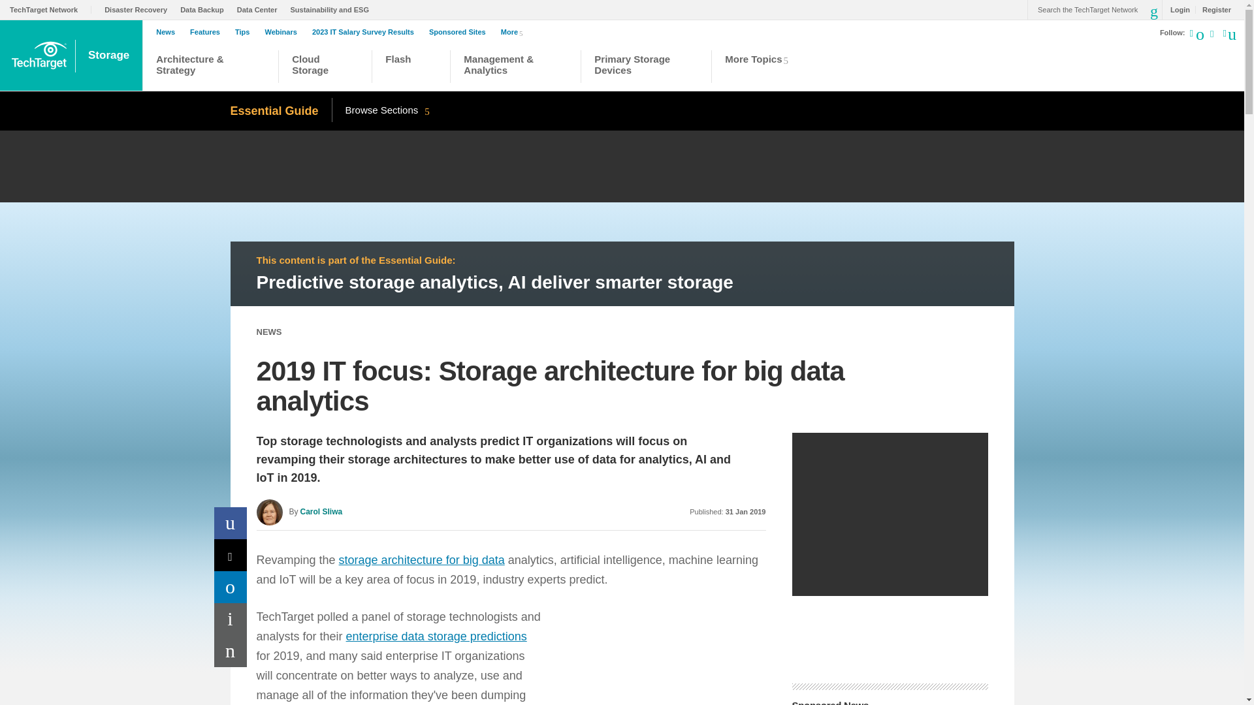  What do you see at coordinates (1177, 9) in the screenshot?
I see `Login` at bounding box center [1177, 9].